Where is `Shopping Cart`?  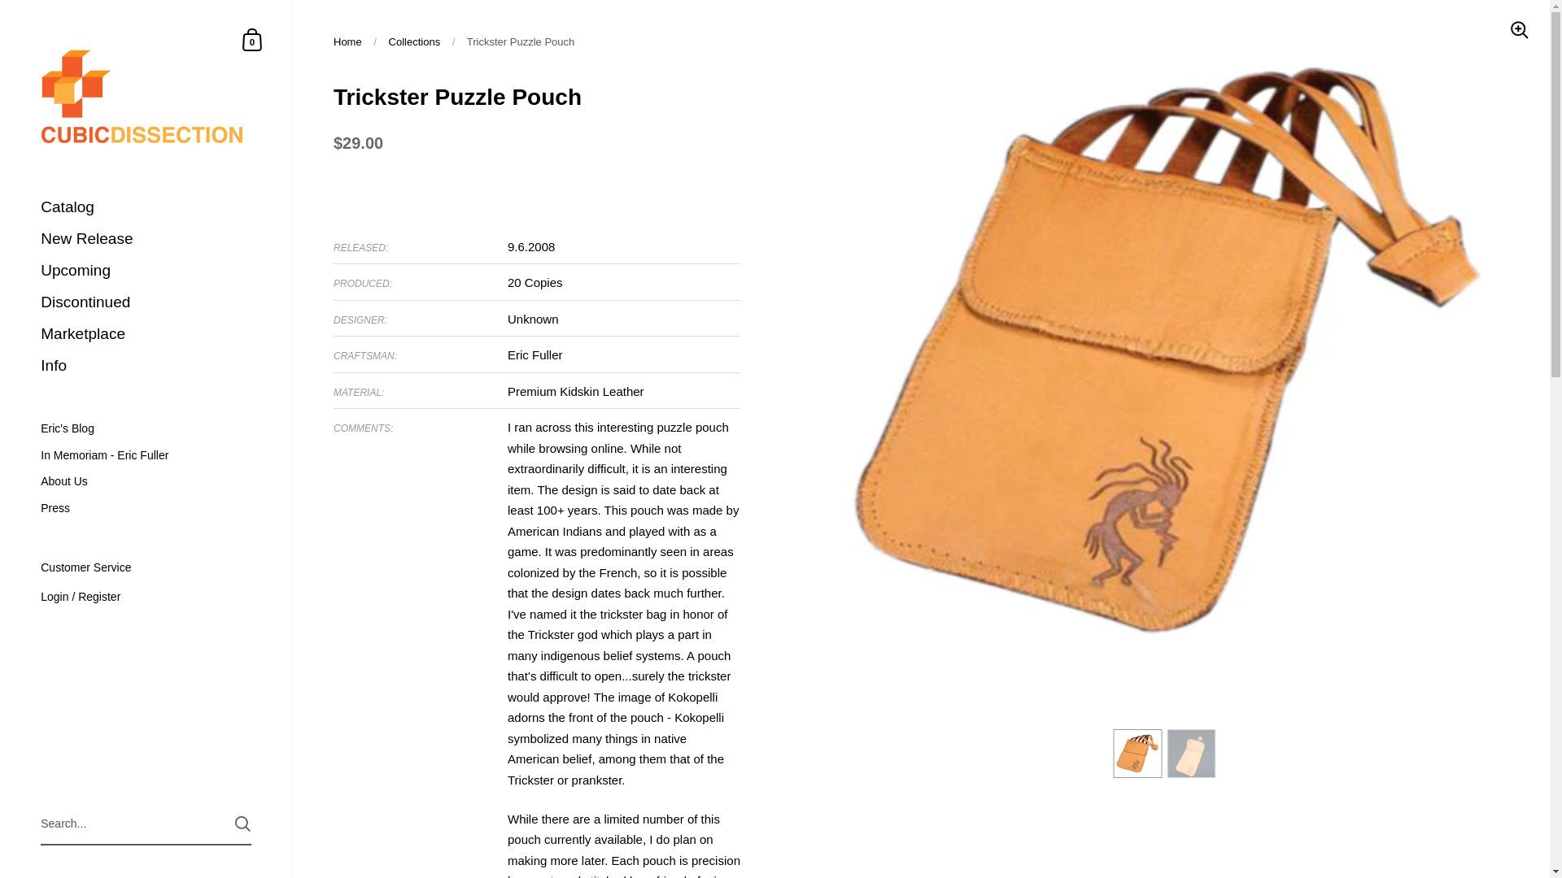 Shopping Cart is located at coordinates (252, 39).